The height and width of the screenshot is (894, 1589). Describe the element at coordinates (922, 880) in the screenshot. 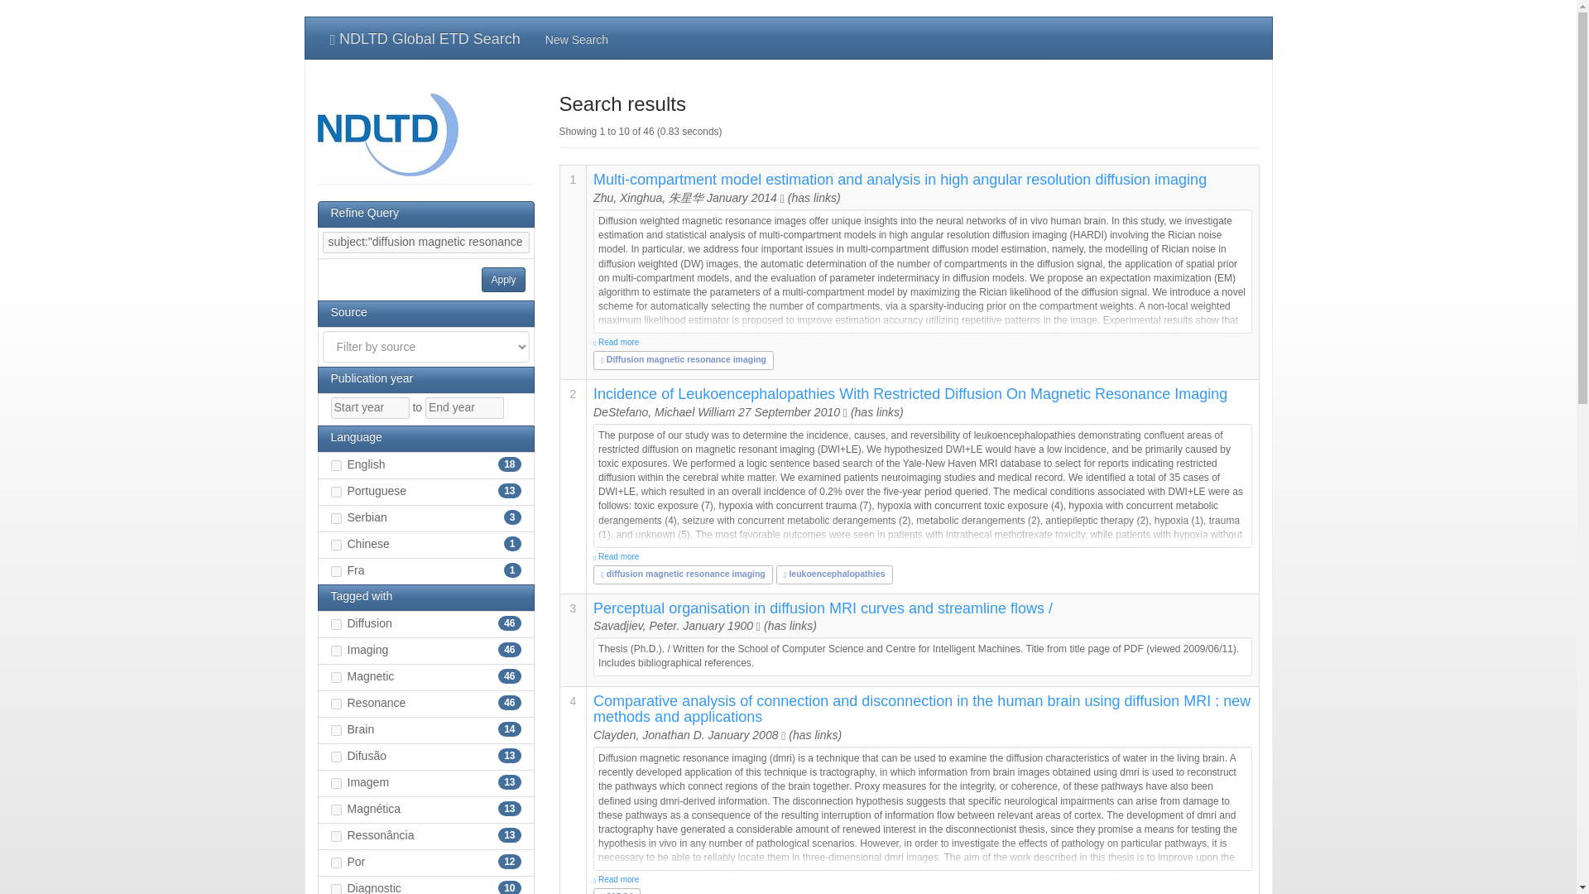

I see `Read more` at that location.